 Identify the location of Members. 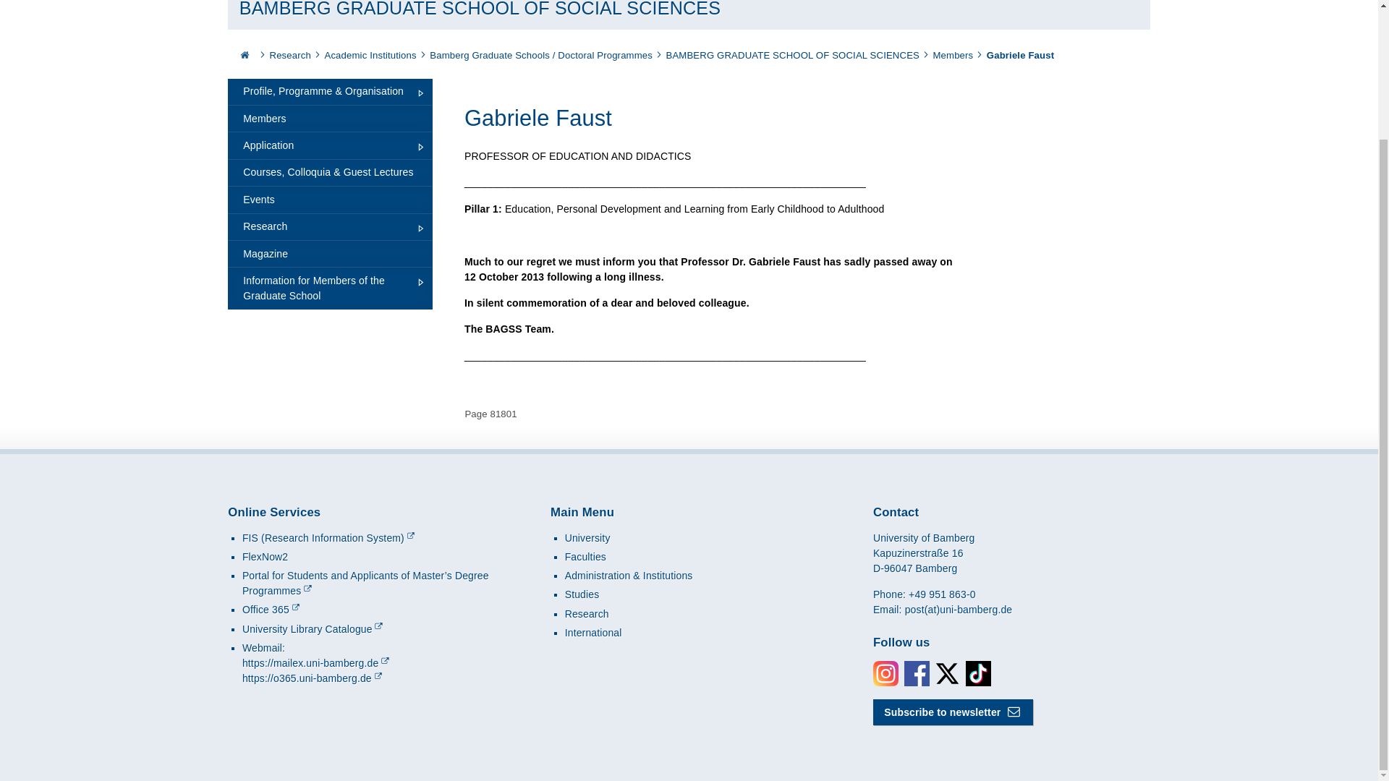
(953, 56).